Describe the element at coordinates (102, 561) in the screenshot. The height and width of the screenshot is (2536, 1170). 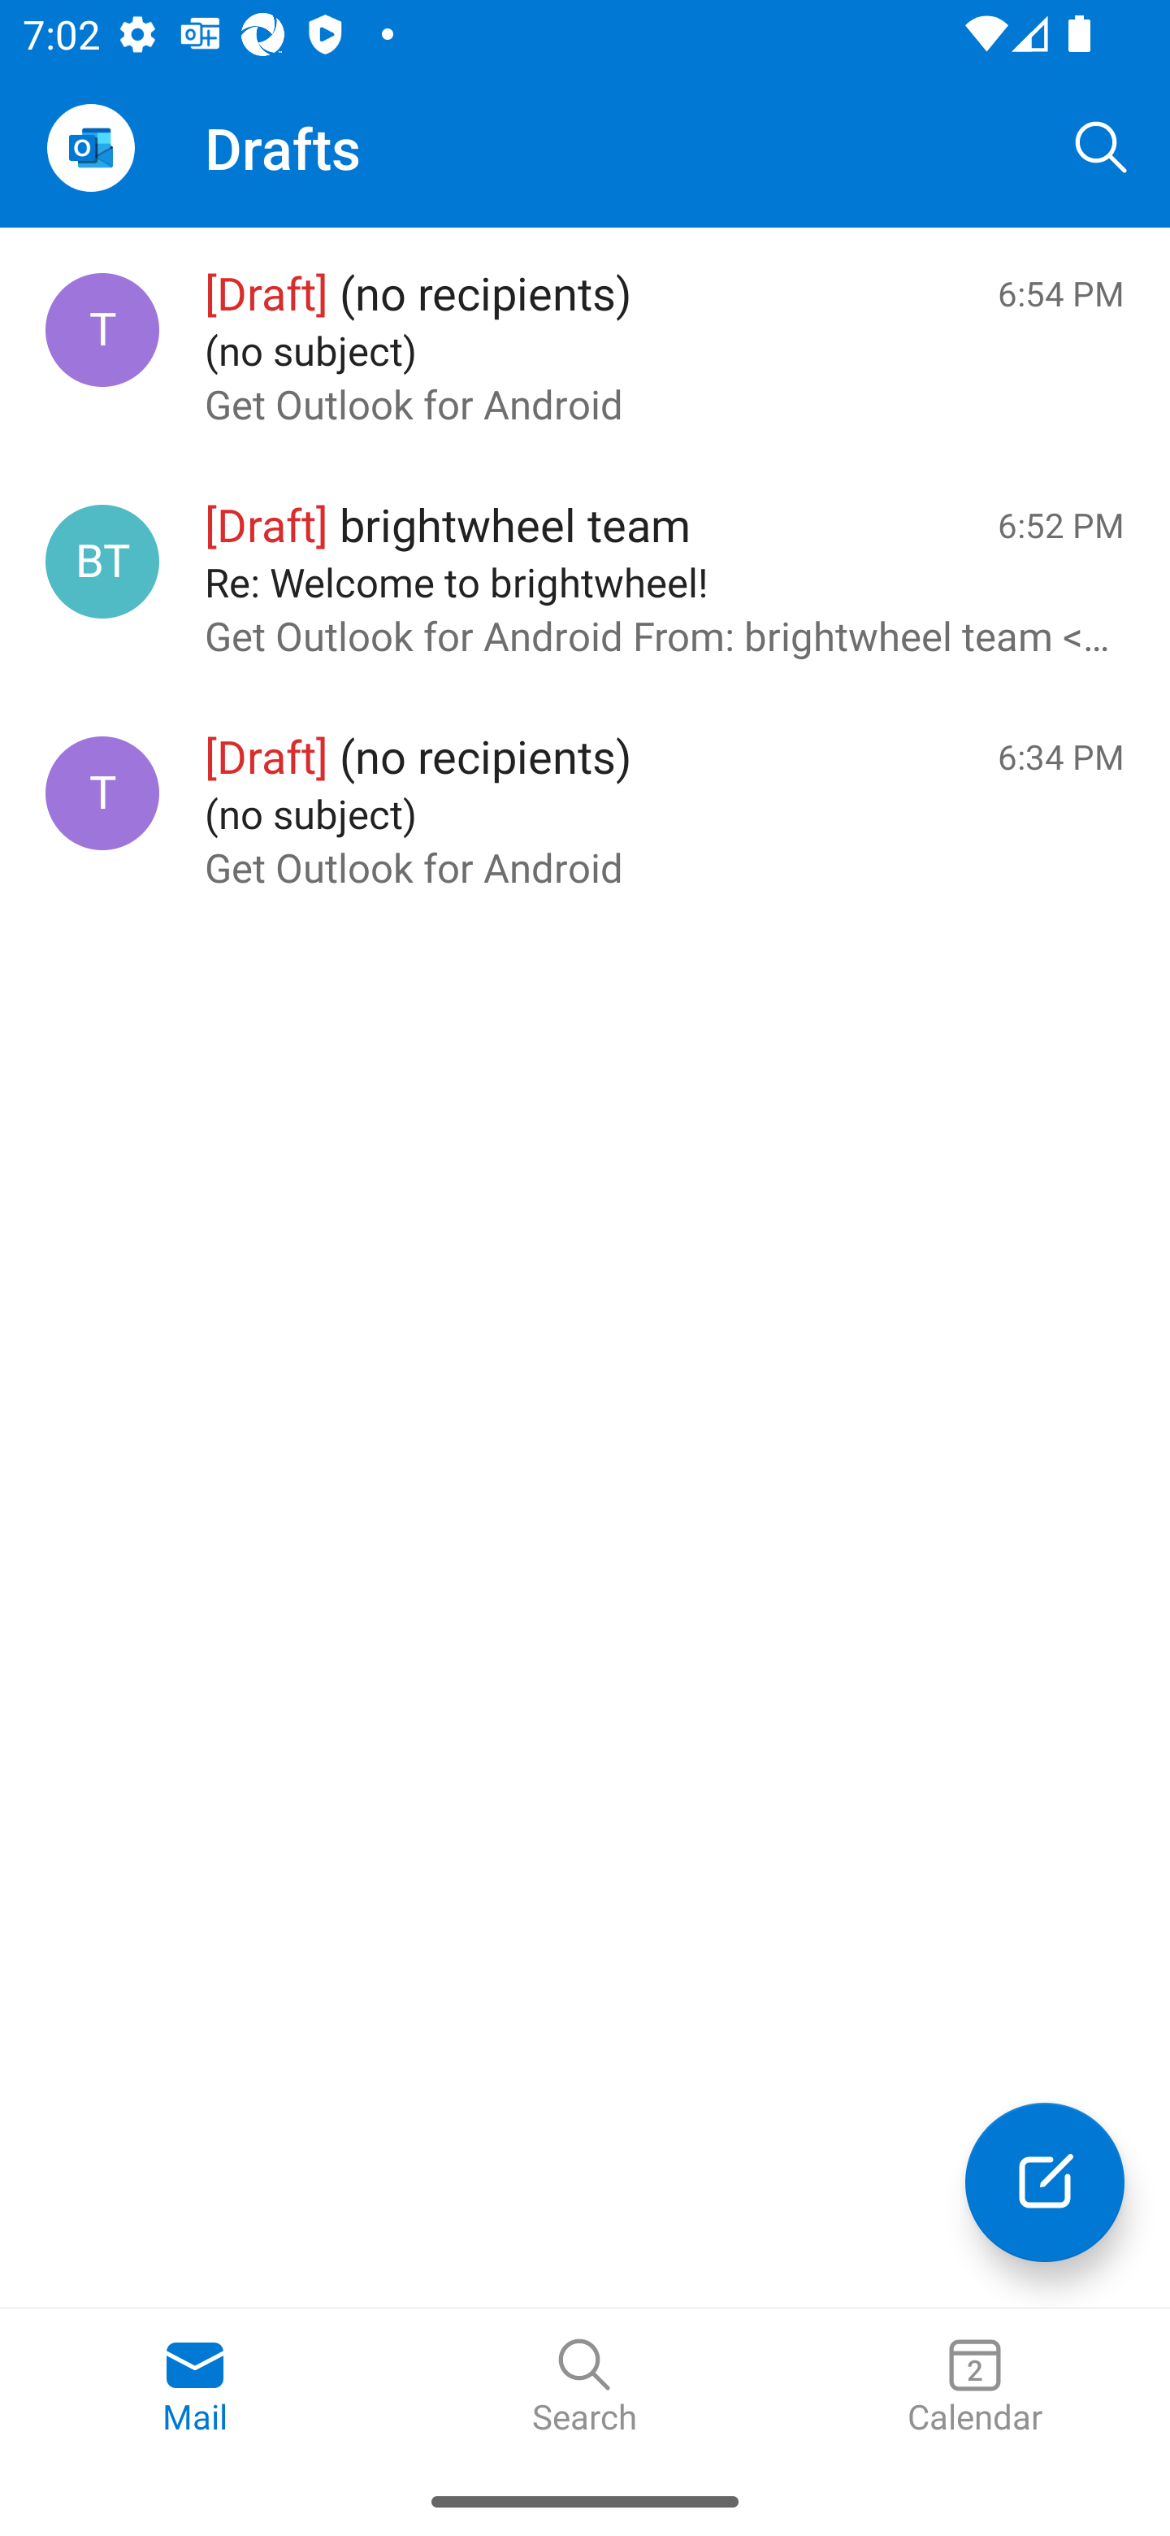
I see `brightwheel team, testappium001@outlook.com` at that location.